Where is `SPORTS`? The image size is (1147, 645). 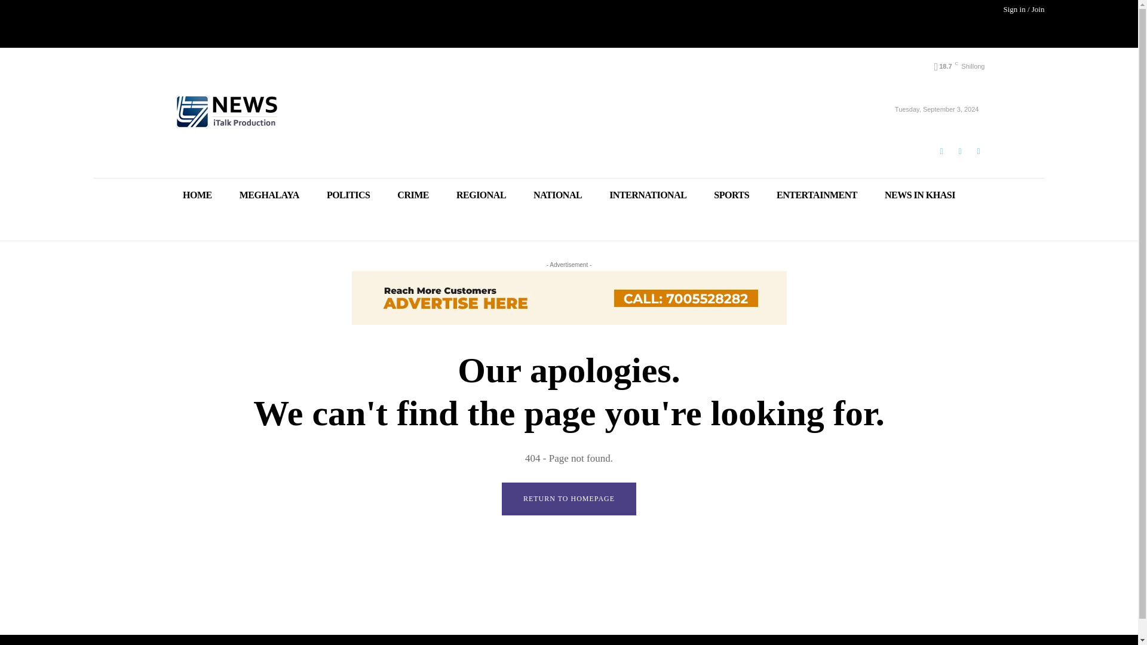
SPORTS is located at coordinates (731, 195).